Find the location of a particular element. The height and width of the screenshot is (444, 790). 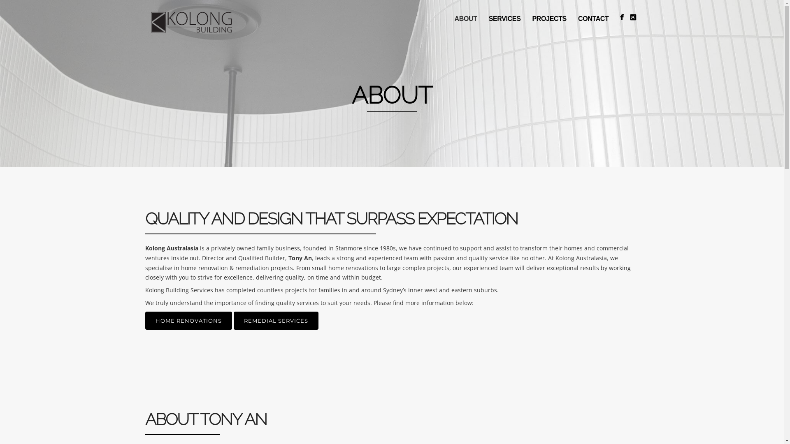

CONTACT is located at coordinates (593, 19).